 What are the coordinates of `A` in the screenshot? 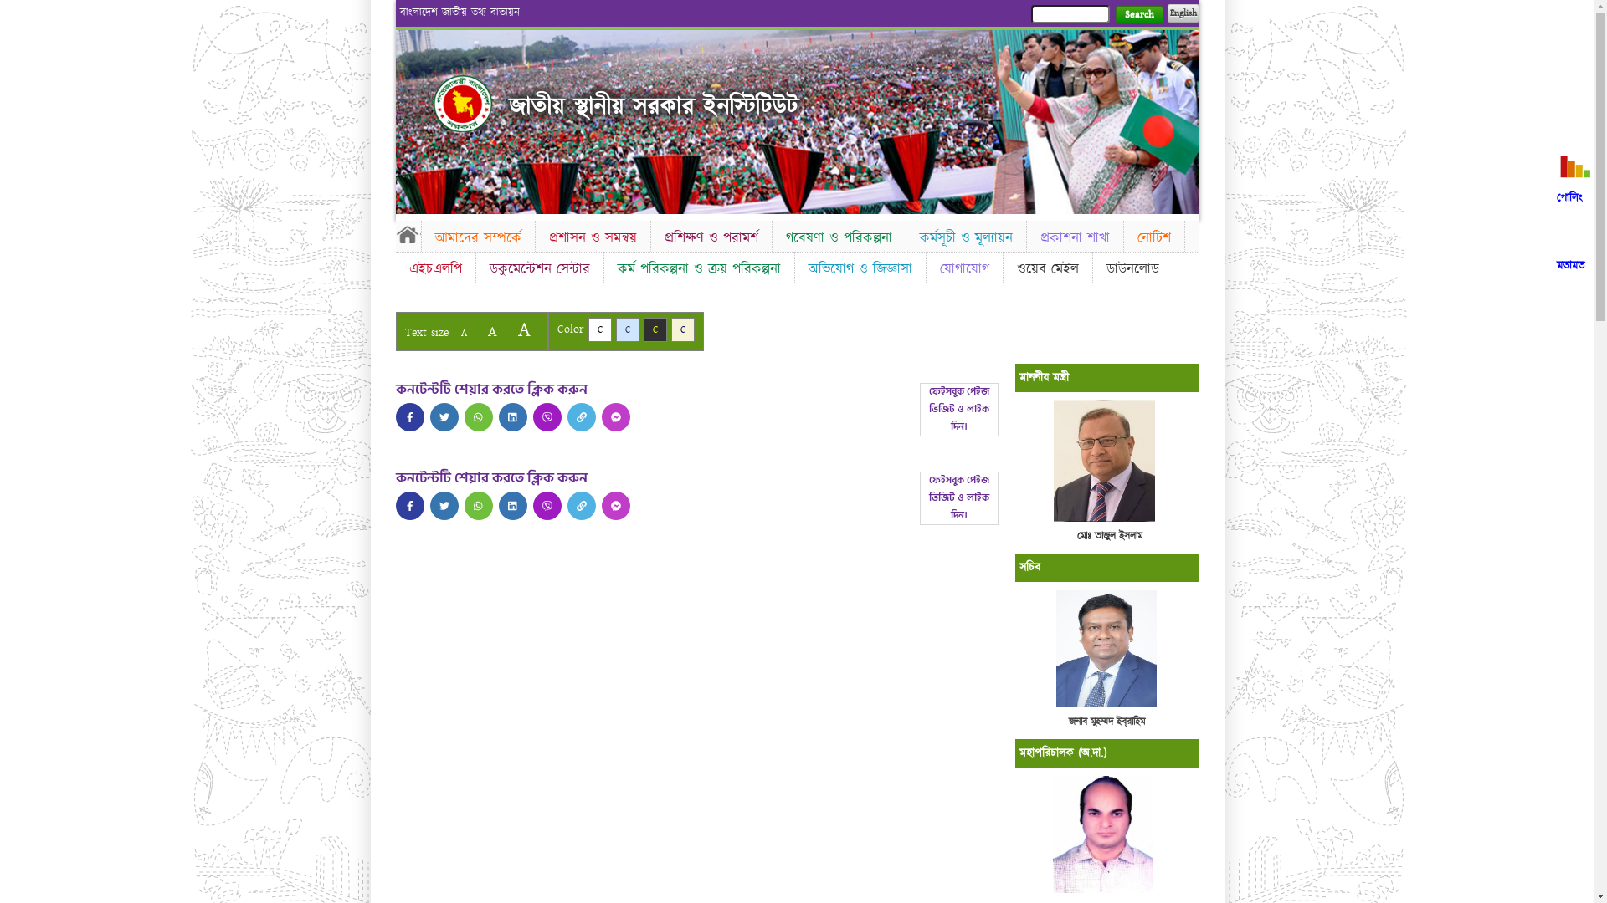 It's located at (524, 329).